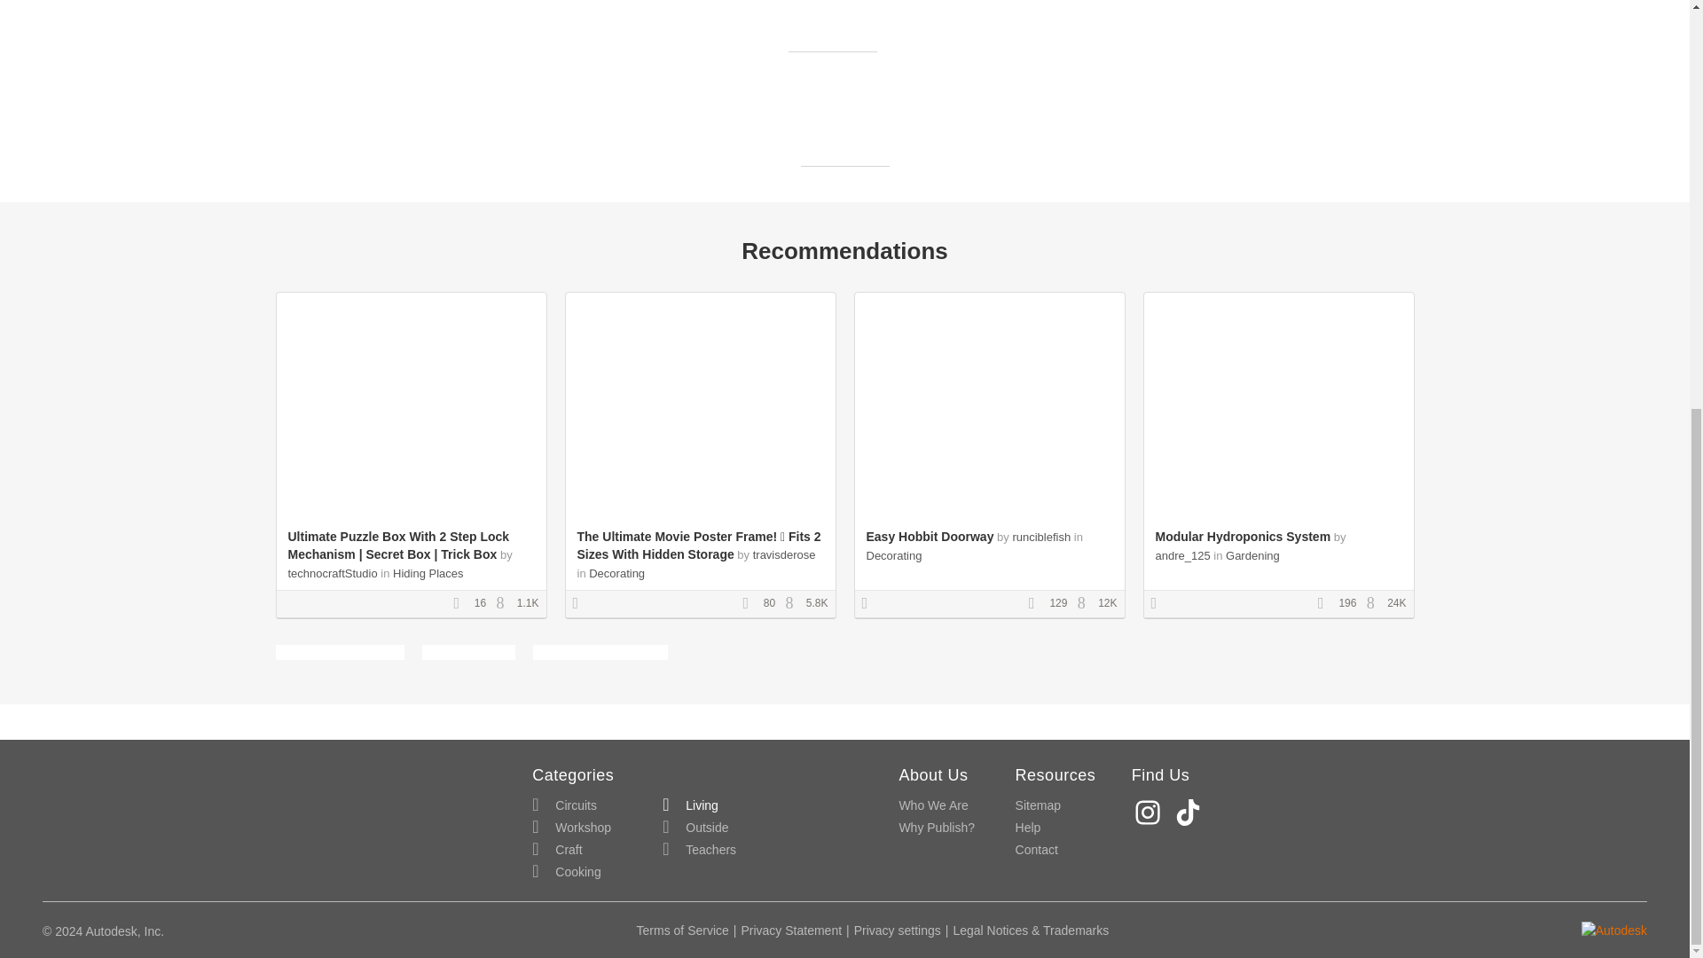  I want to click on Views Count, so click(793, 603).